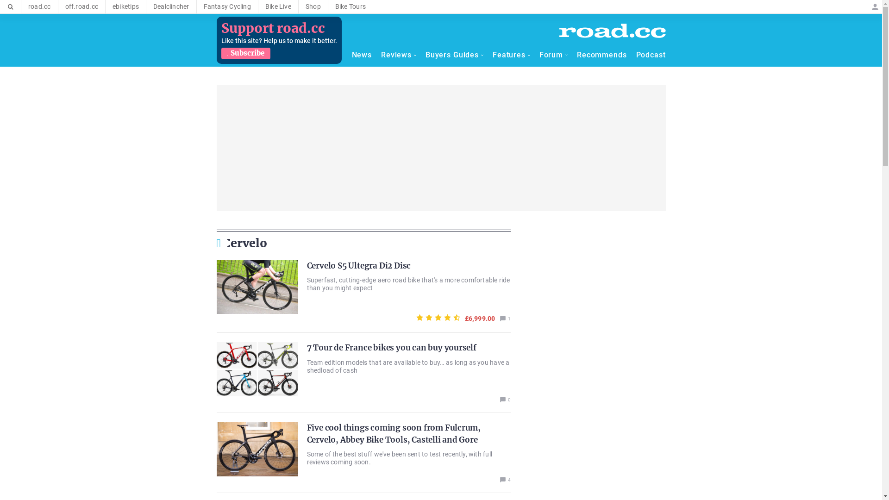 The width and height of the screenshot is (889, 500). Describe the element at coordinates (602, 55) in the screenshot. I see `Recommends` at that location.